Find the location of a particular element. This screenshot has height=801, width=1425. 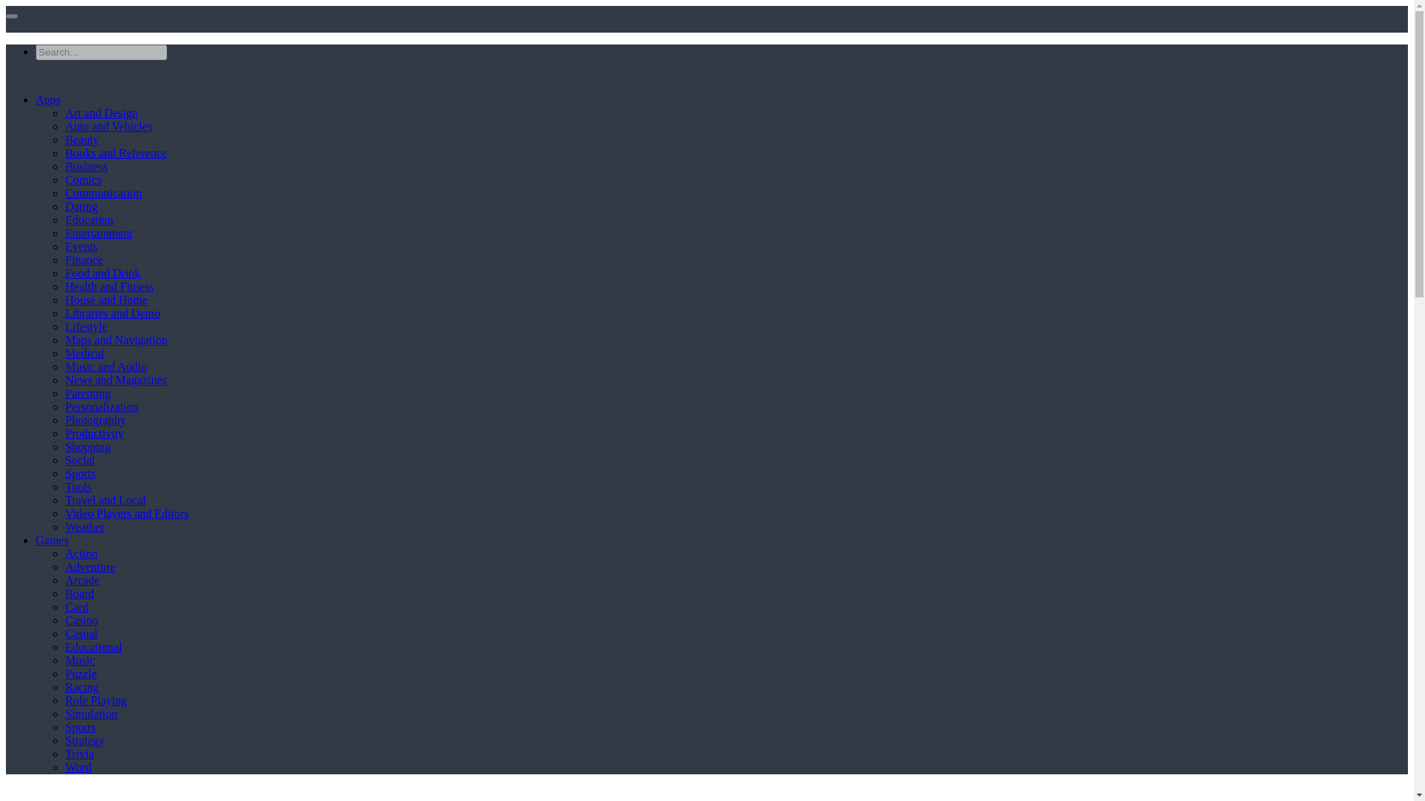

Finance is located at coordinates (84, 260).